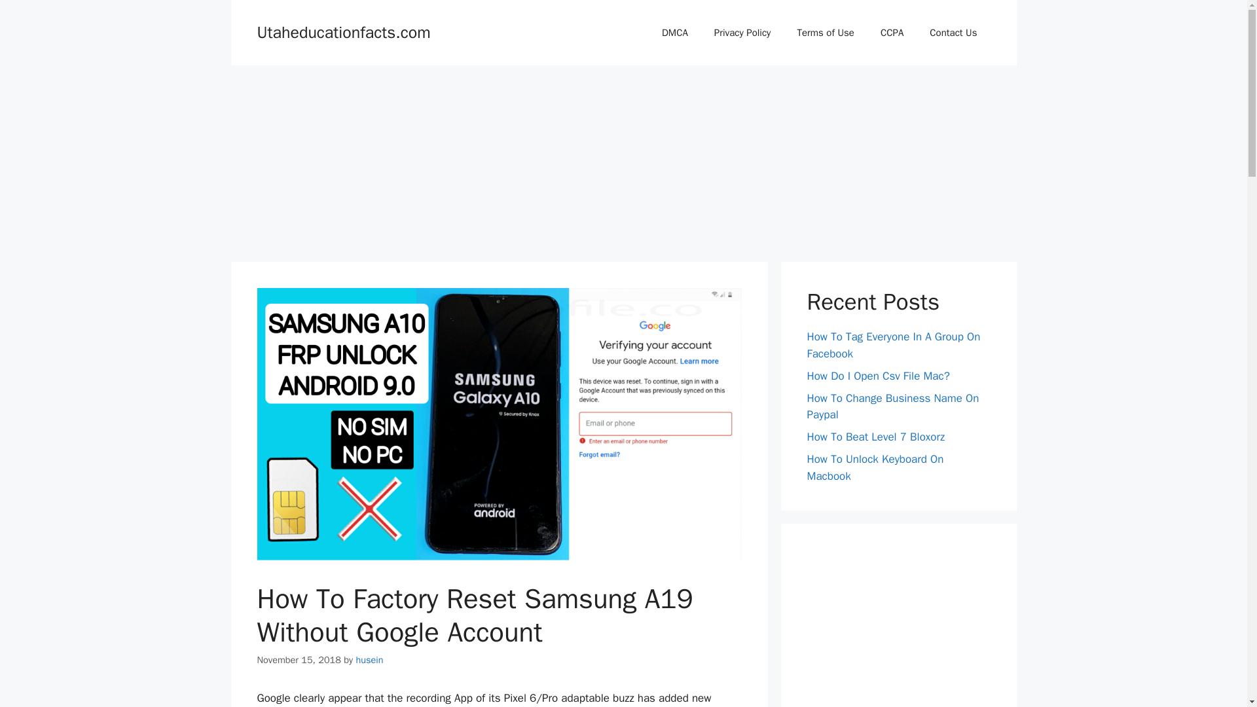  What do you see at coordinates (877, 376) in the screenshot?
I see `How Do I Open Csv File Mac?` at bounding box center [877, 376].